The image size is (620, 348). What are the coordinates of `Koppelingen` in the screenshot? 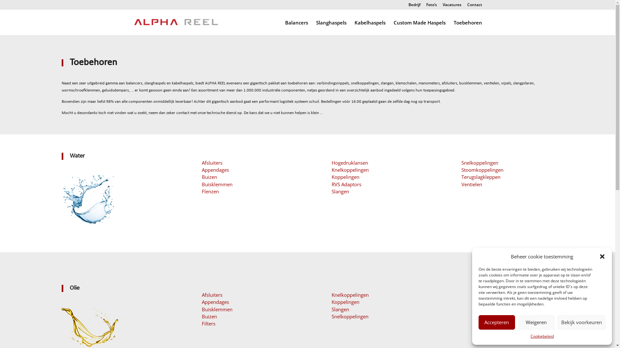 It's located at (346, 302).